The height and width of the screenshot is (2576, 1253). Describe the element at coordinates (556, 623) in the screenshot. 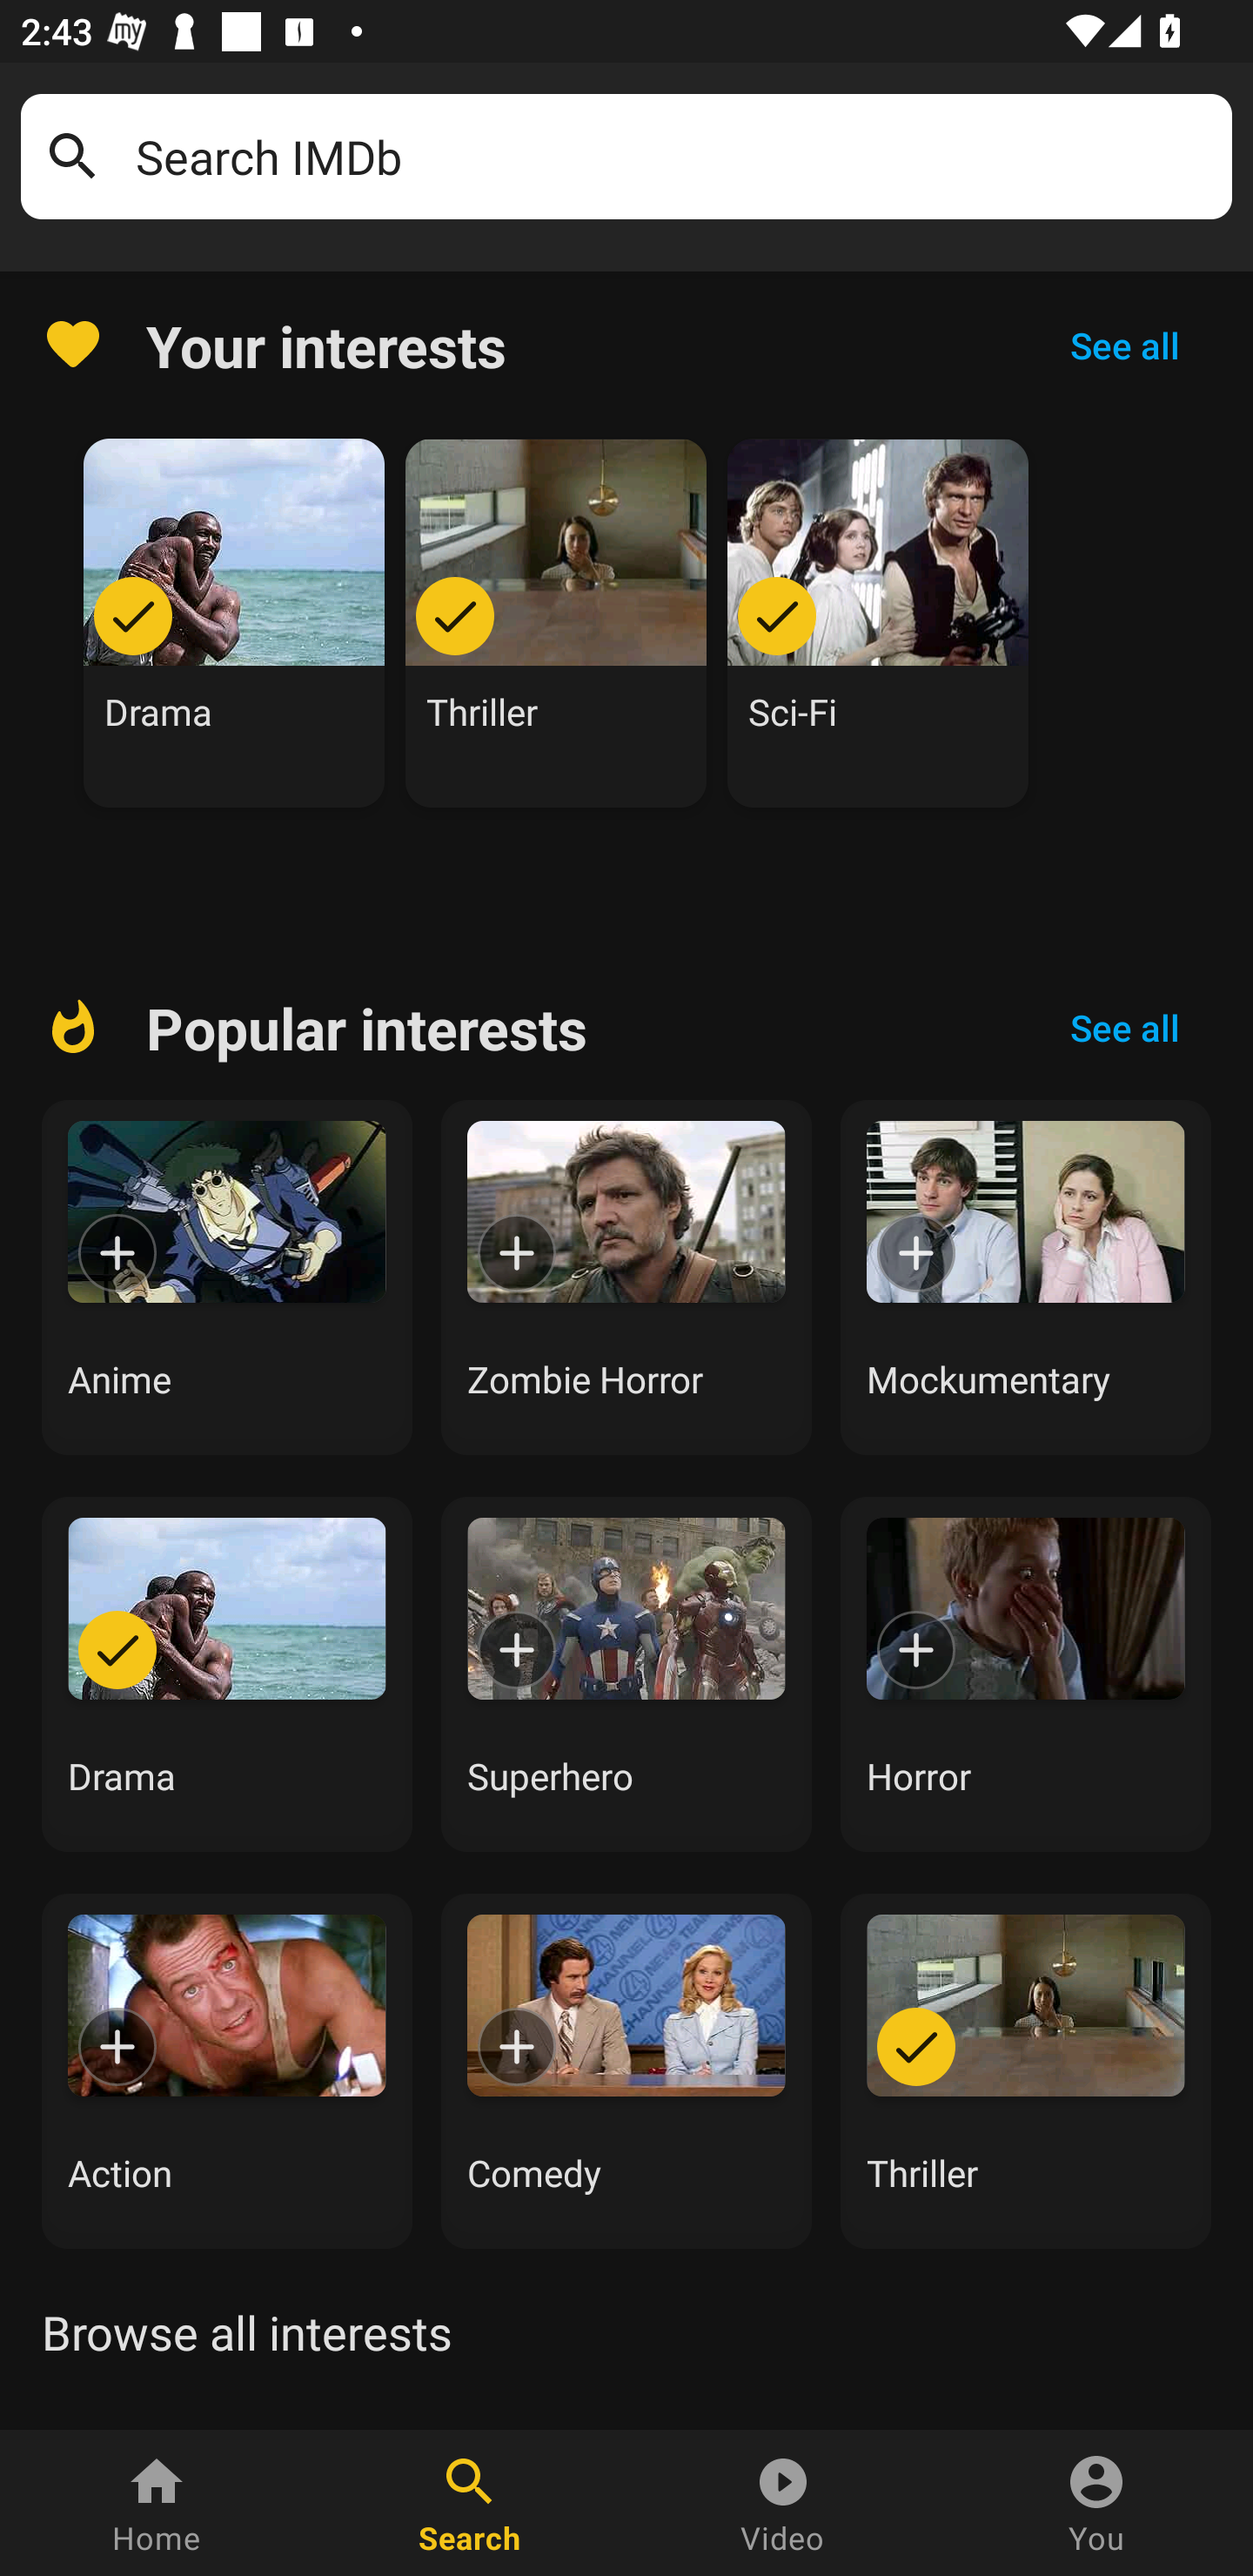

I see `Thriller` at that location.